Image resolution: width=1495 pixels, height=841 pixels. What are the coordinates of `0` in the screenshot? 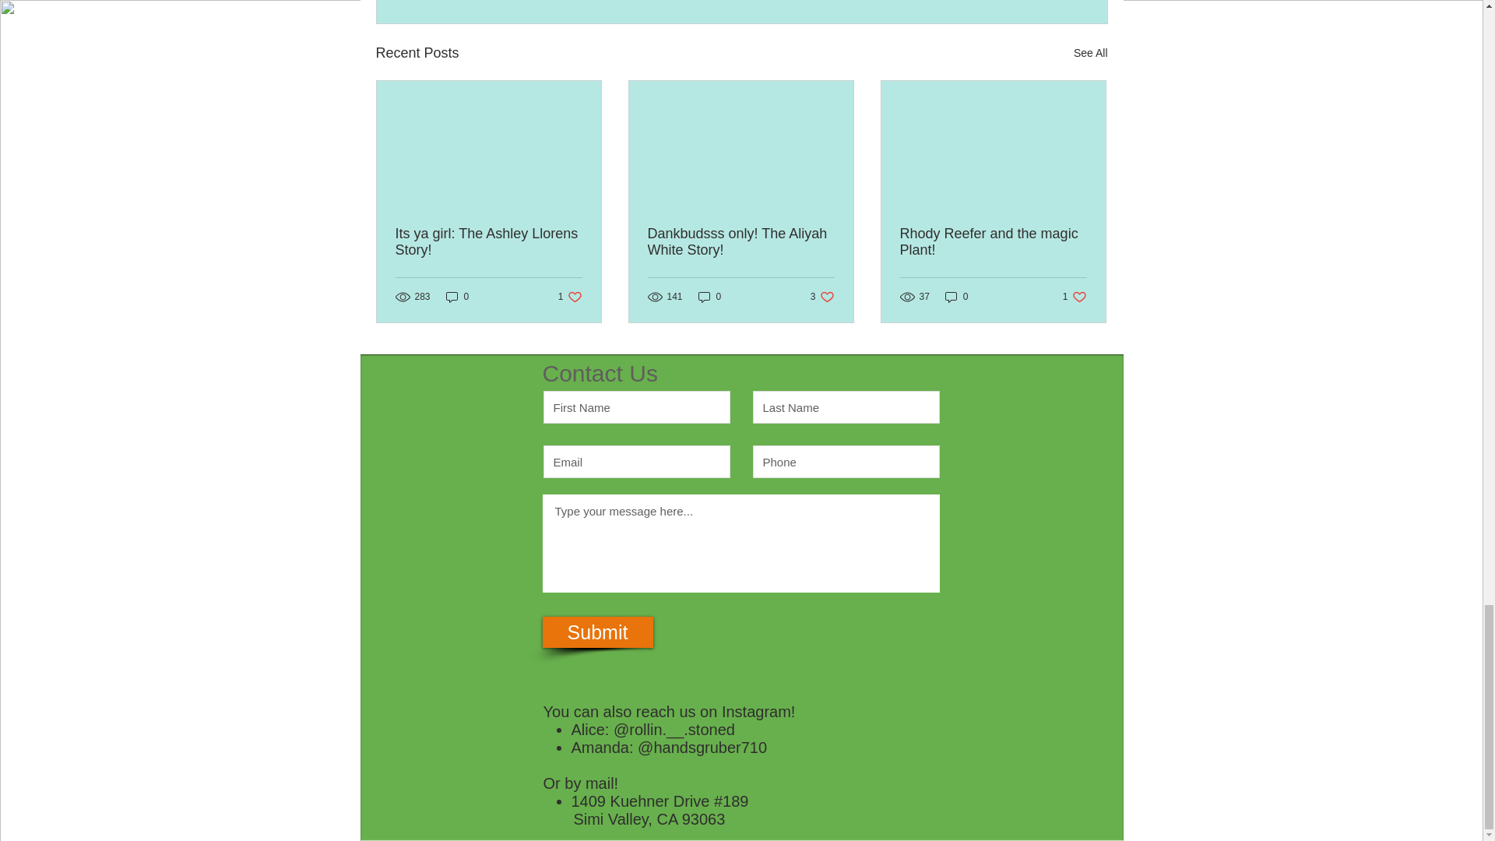 It's located at (822, 296).